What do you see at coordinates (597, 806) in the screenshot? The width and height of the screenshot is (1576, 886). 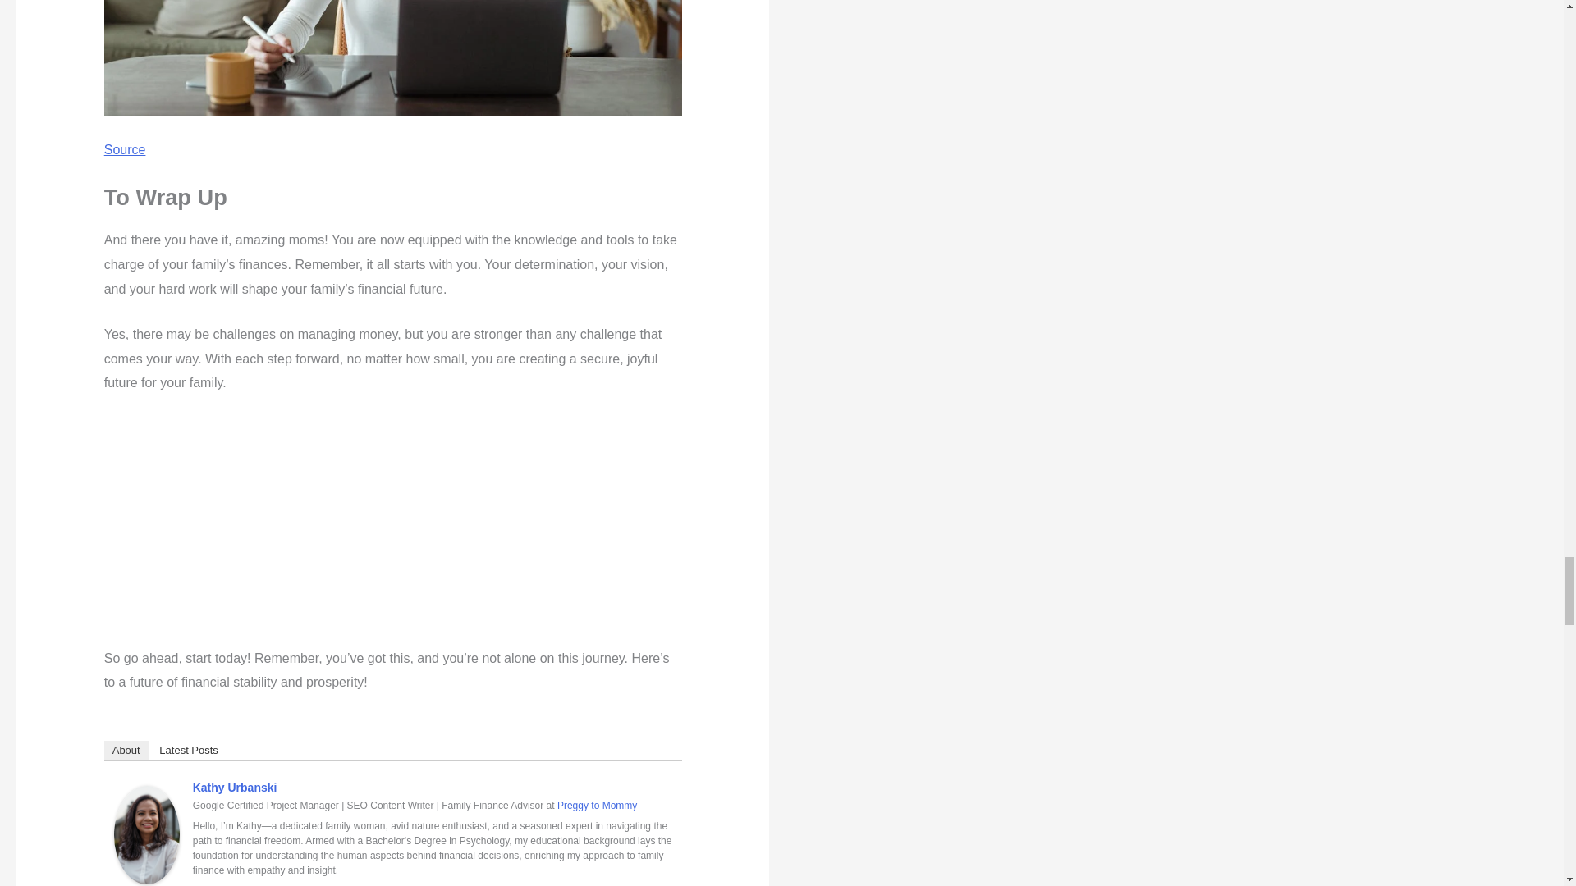 I see `Preggy to Mommy` at bounding box center [597, 806].